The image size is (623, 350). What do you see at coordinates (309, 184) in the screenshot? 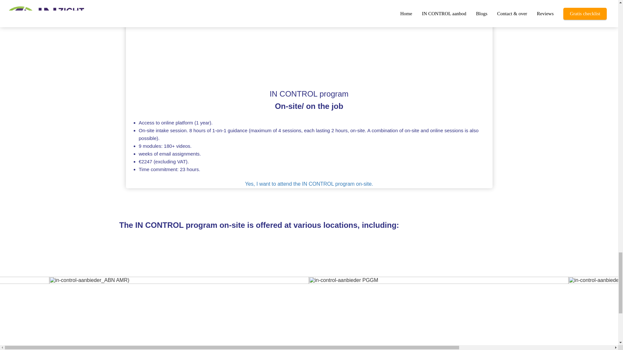
I see `Yes, I want to attend the IN CONTROL program on-site.` at bounding box center [309, 184].